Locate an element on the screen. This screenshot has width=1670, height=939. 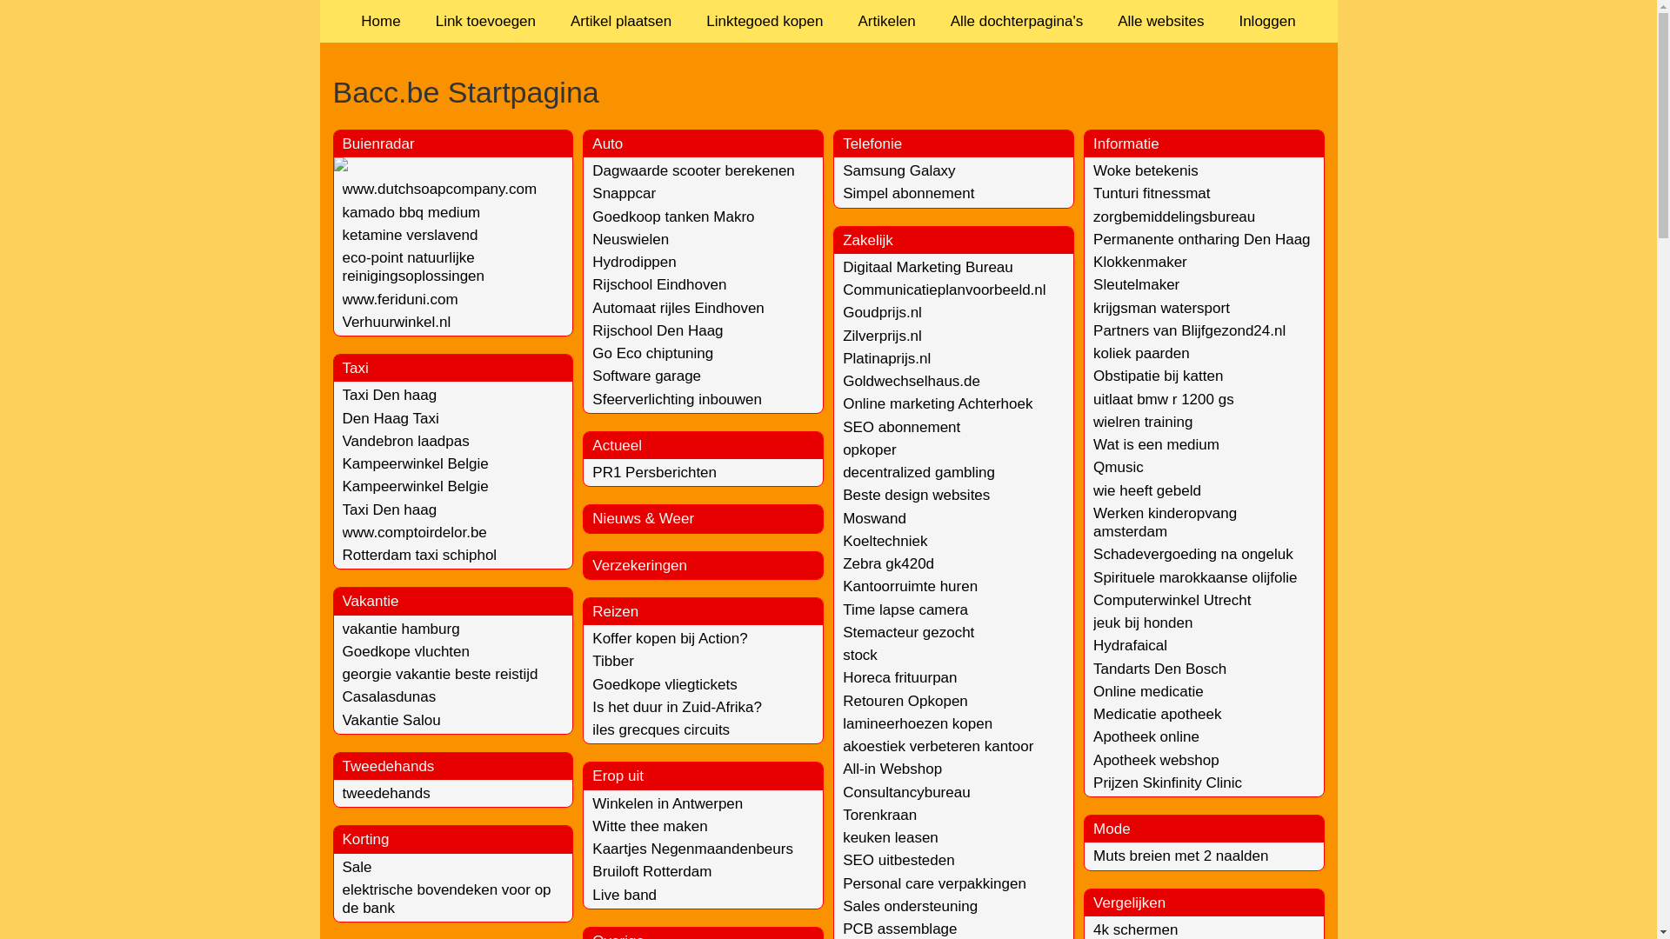
Koffer kopen bij Action? is located at coordinates (670, 638).